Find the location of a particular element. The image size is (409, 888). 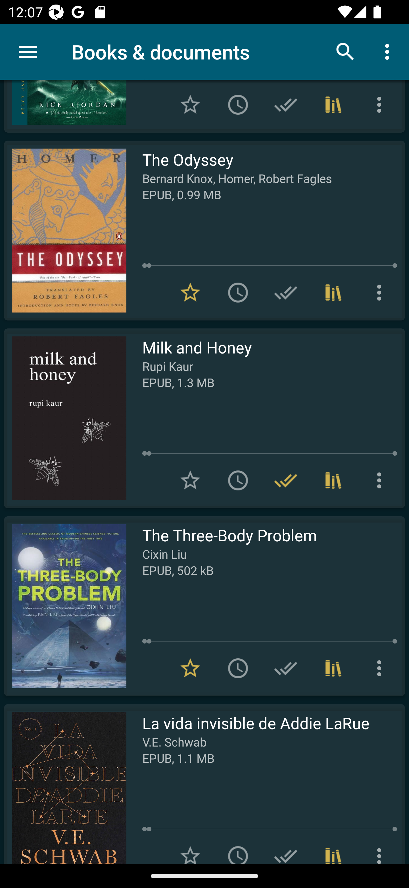

More options is located at coordinates (381, 293).